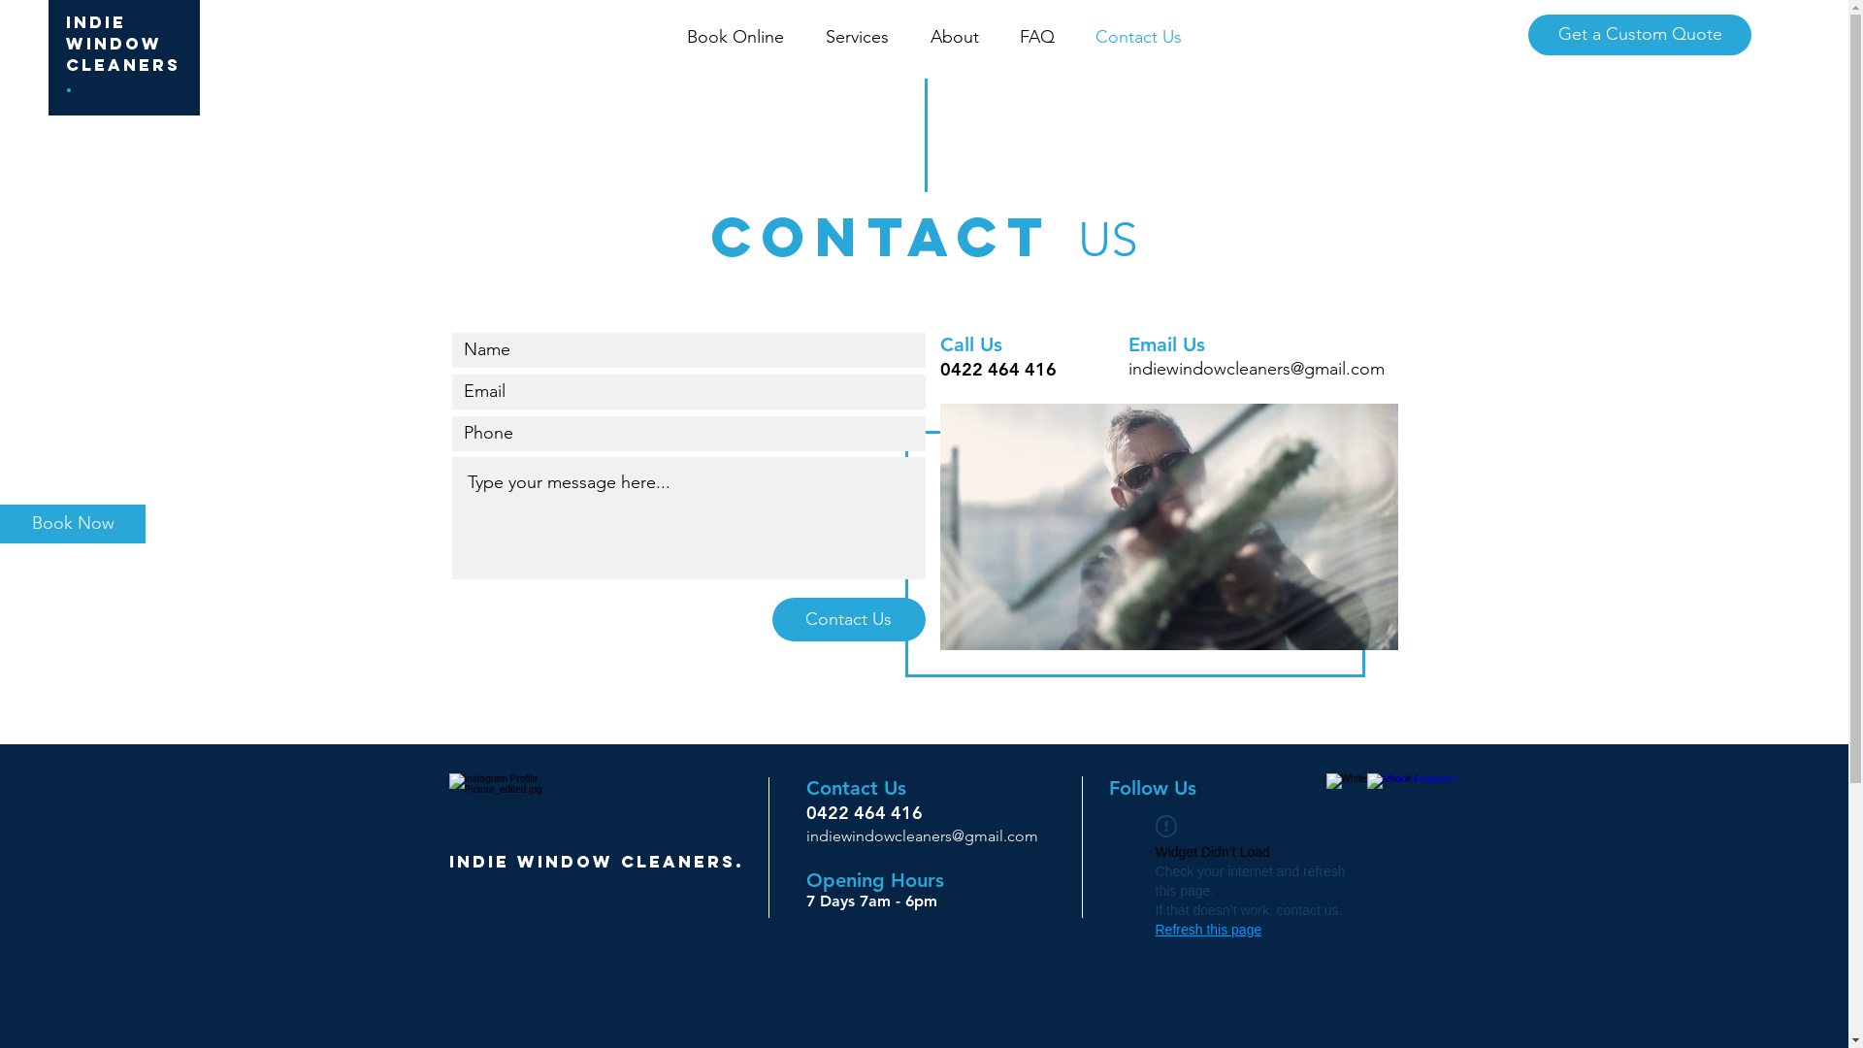  What do you see at coordinates (849, 619) in the screenshot?
I see `Contact Us` at bounding box center [849, 619].